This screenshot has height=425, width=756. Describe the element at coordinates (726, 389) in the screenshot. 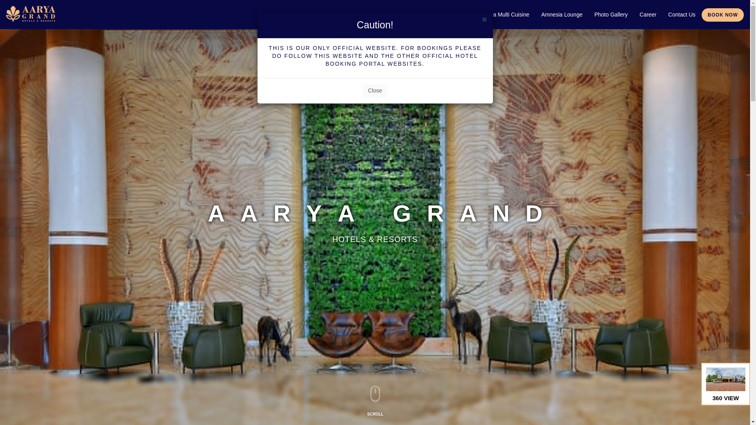

I see `360 VIEW` at that location.